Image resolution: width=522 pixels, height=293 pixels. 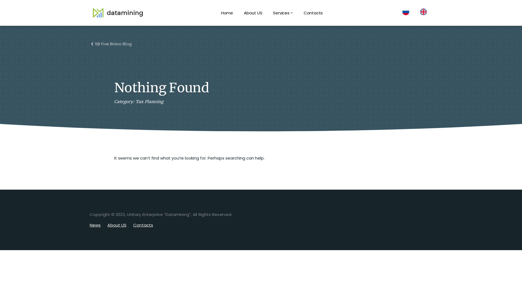 I want to click on Contacts, so click(x=313, y=13).